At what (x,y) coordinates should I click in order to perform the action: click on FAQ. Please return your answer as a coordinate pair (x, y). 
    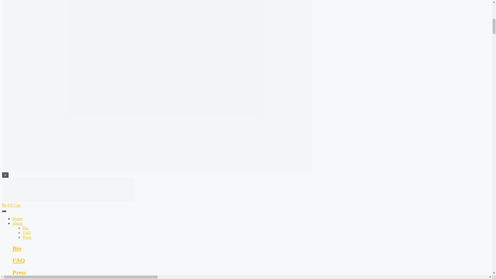
    Looking at the image, I should click on (27, 233).